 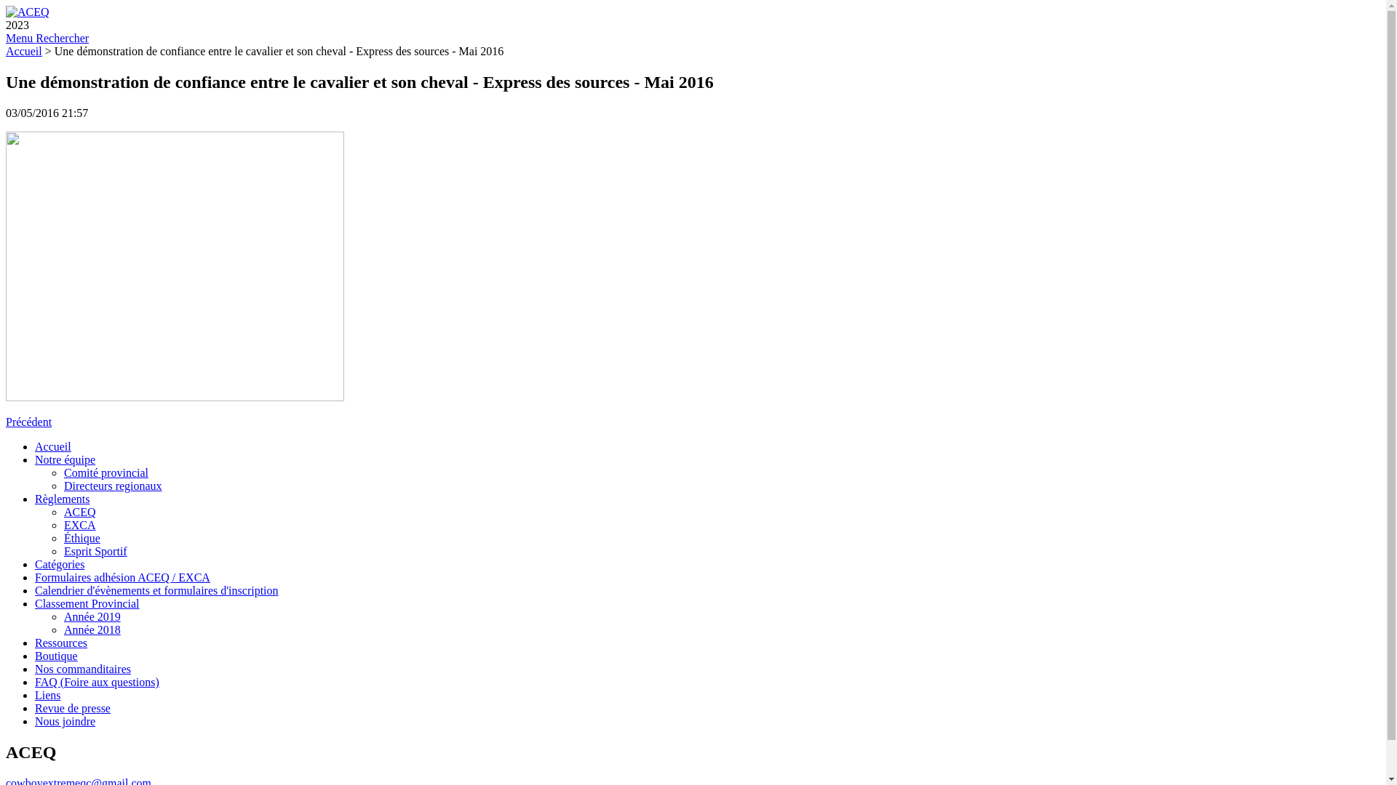 I want to click on Boutique, so click(x=57, y=656).